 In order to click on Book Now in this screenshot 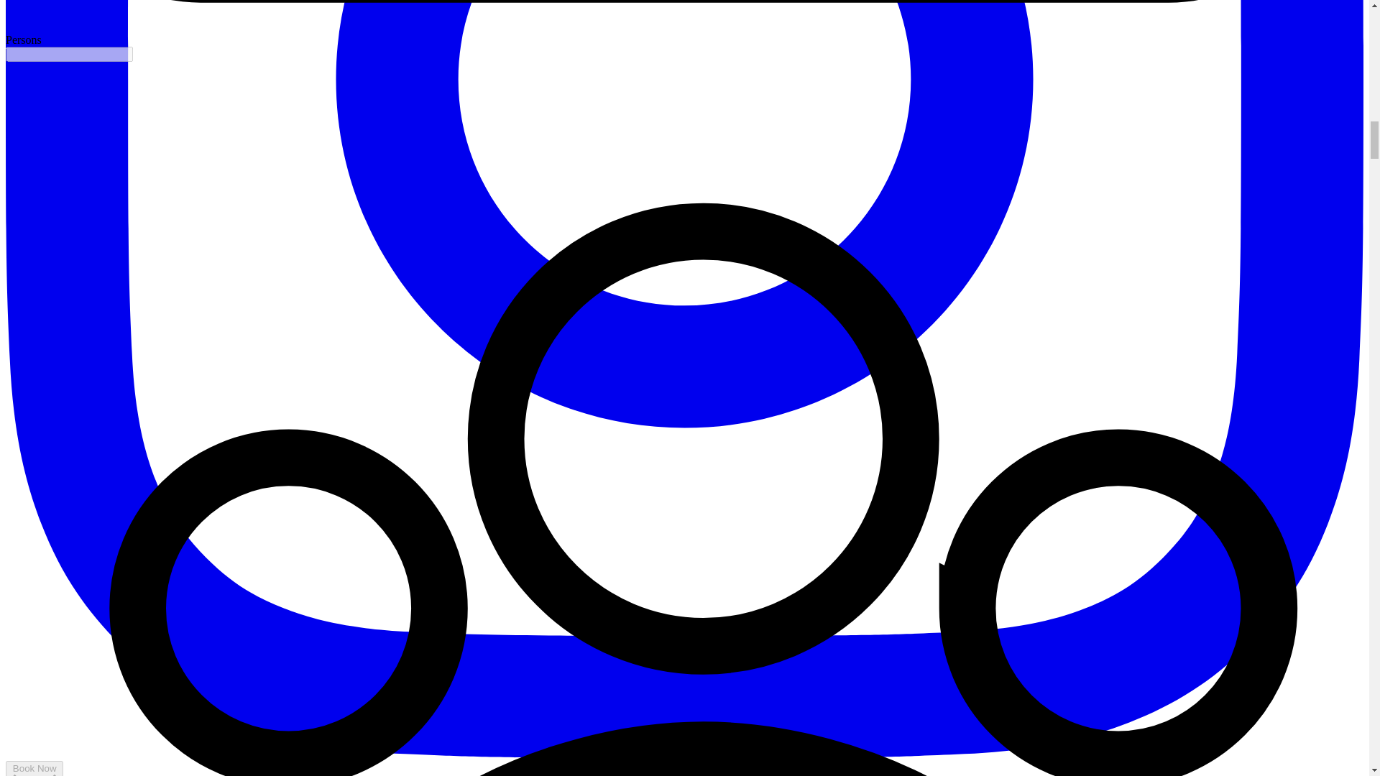, I will do `click(34, 768)`.